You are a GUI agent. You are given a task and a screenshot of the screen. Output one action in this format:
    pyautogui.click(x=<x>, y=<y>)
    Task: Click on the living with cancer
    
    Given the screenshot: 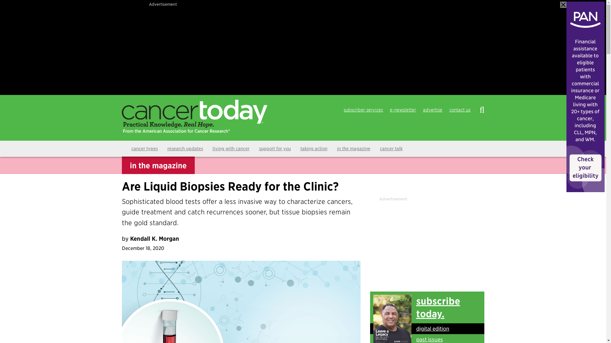 What is the action you would take?
    pyautogui.click(x=231, y=148)
    